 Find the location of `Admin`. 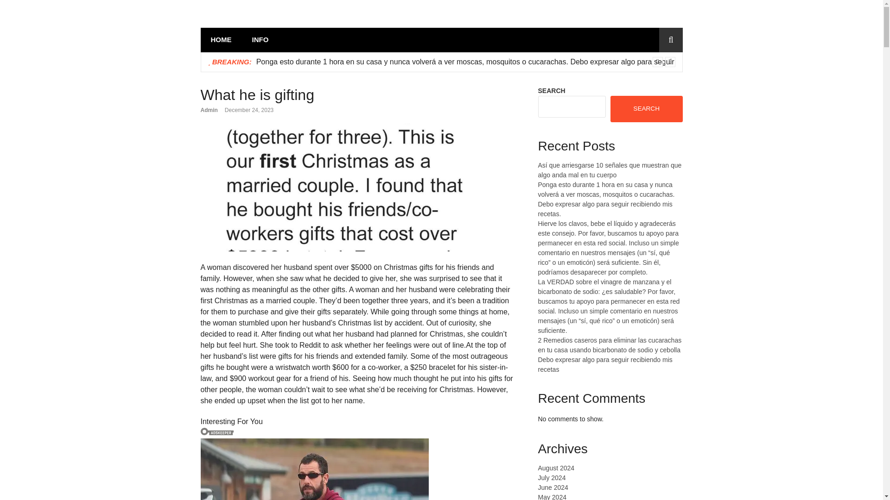

Admin is located at coordinates (209, 110).